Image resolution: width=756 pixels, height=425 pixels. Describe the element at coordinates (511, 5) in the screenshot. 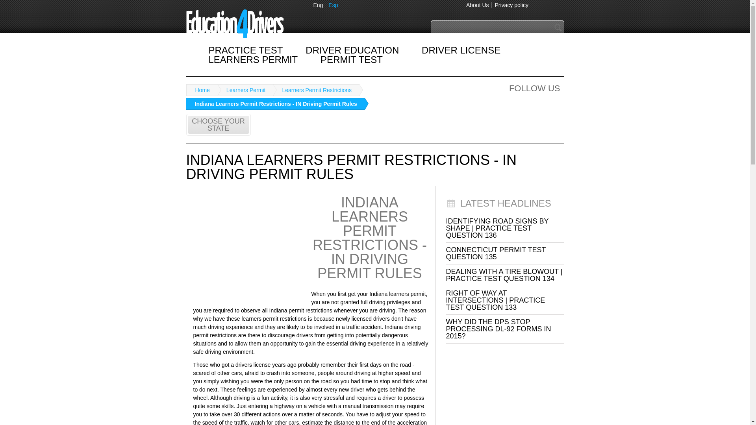

I see `Privacy policy` at that location.